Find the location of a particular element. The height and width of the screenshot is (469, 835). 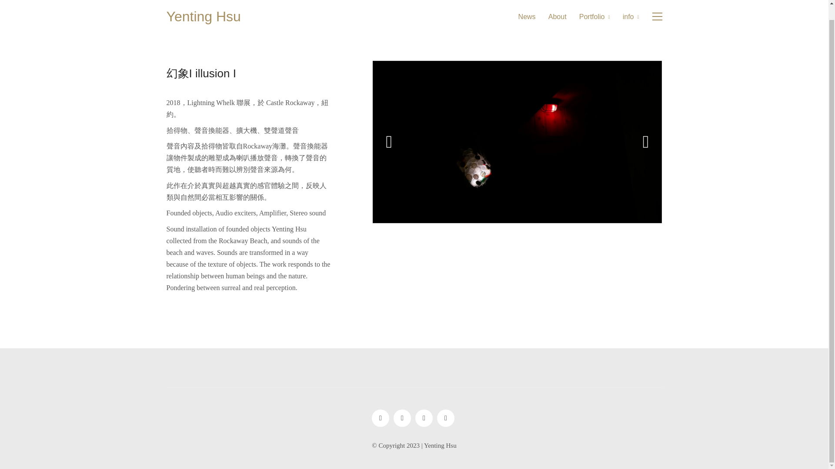

bandcamp is located at coordinates (424, 418).